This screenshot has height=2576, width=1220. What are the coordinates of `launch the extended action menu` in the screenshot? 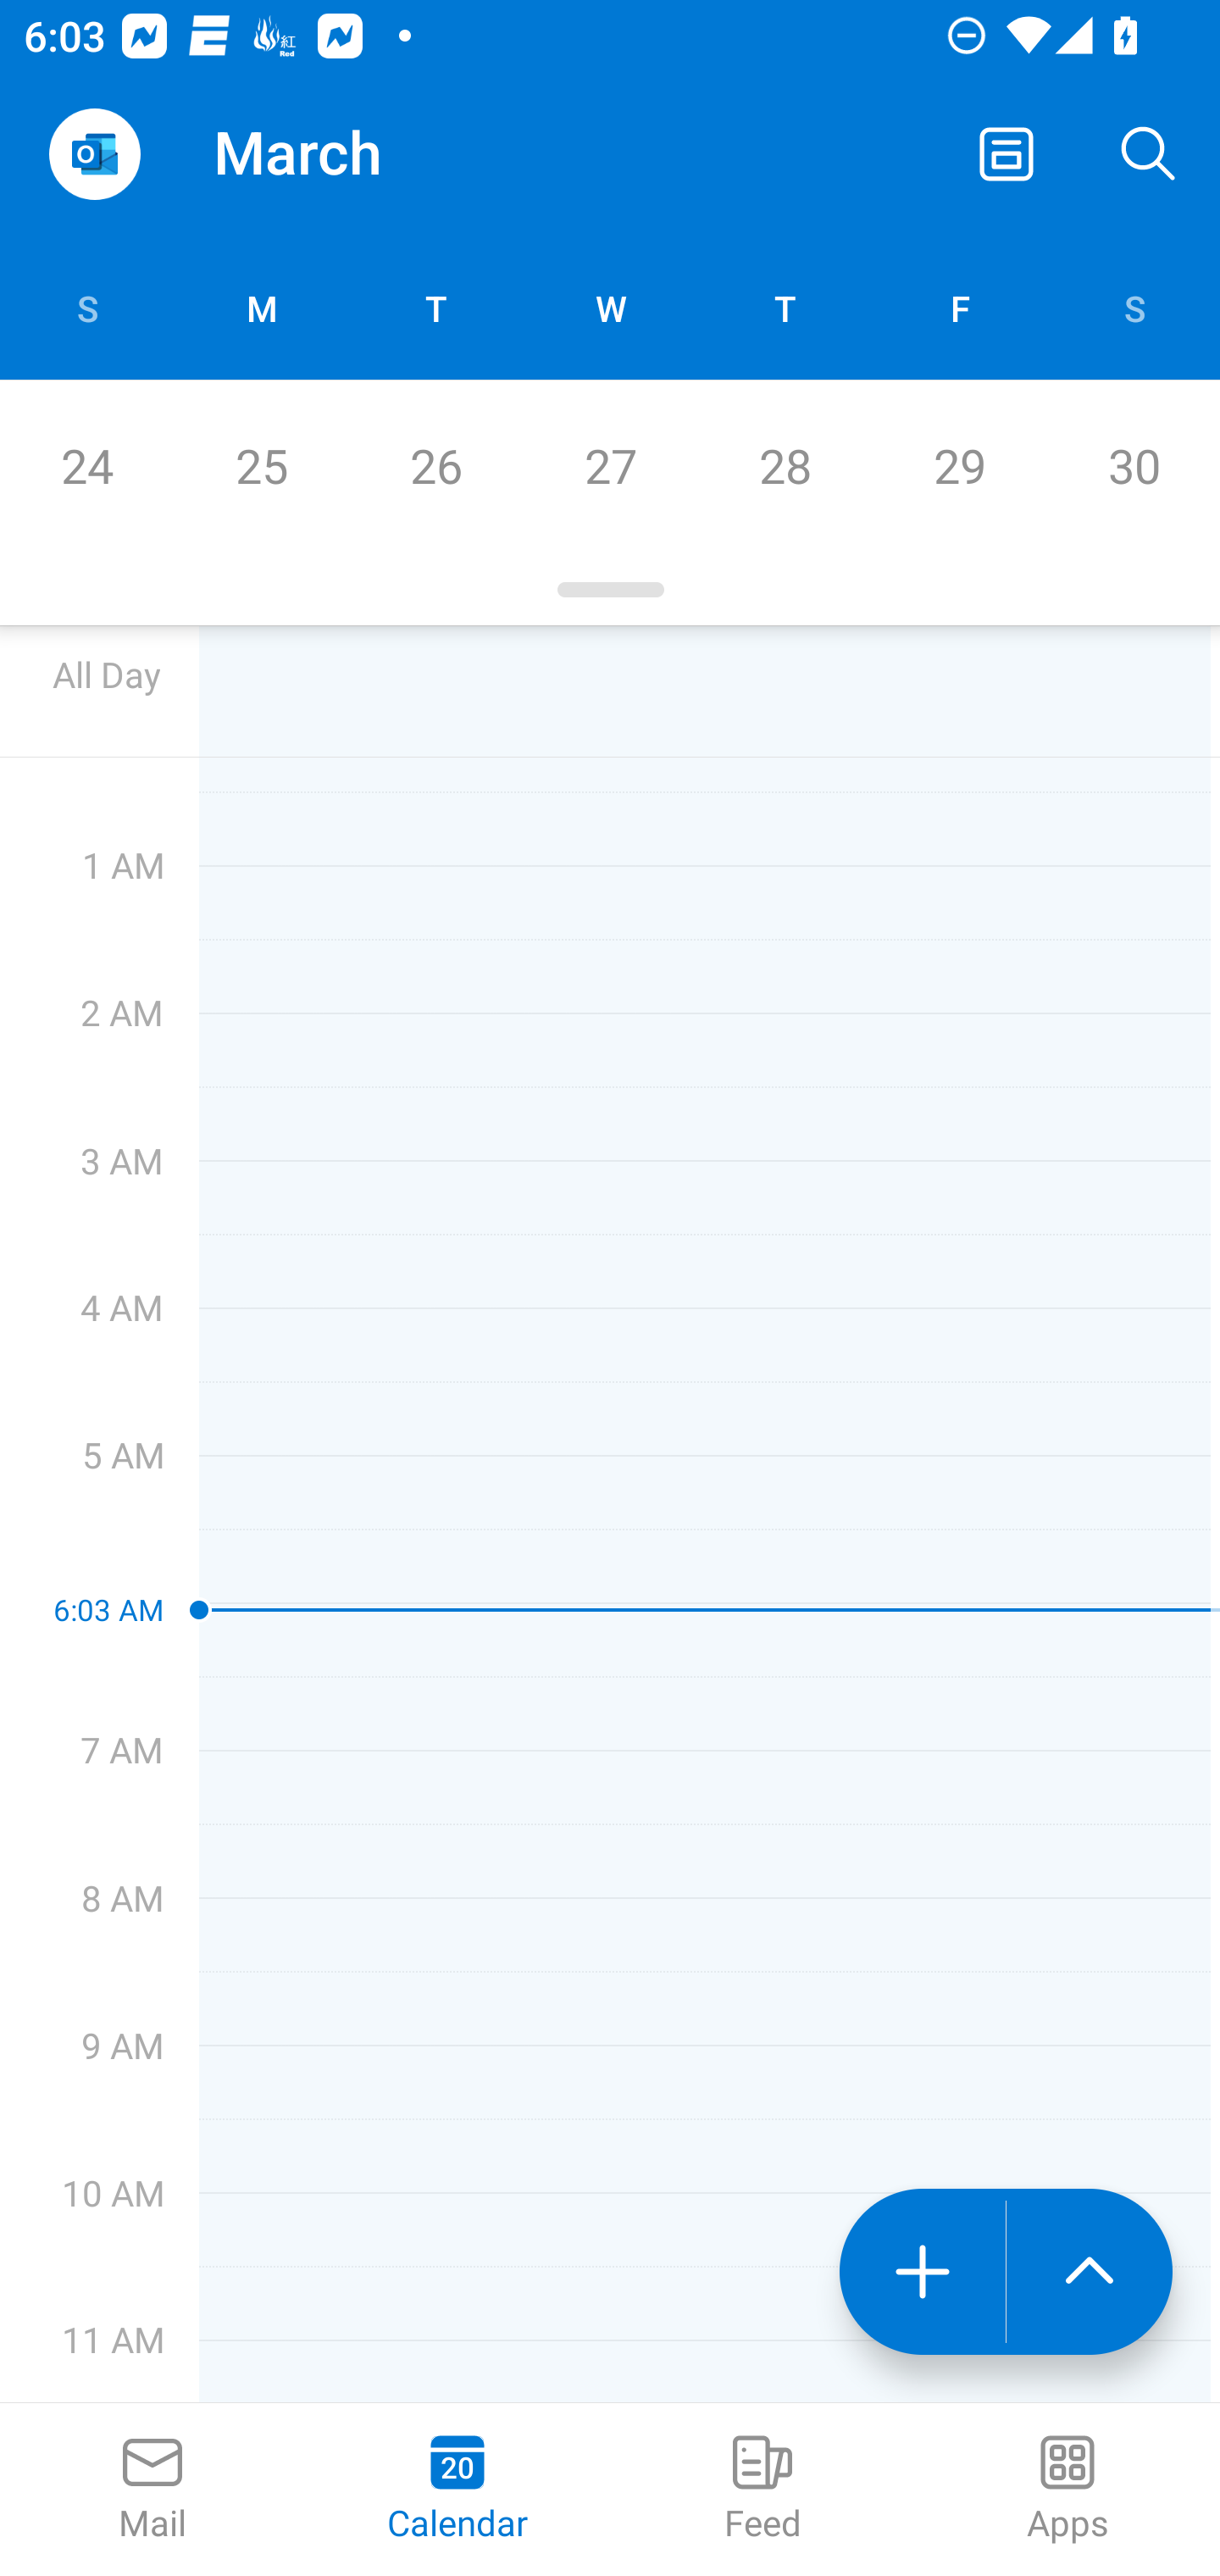 It's located at (1090, 2272).